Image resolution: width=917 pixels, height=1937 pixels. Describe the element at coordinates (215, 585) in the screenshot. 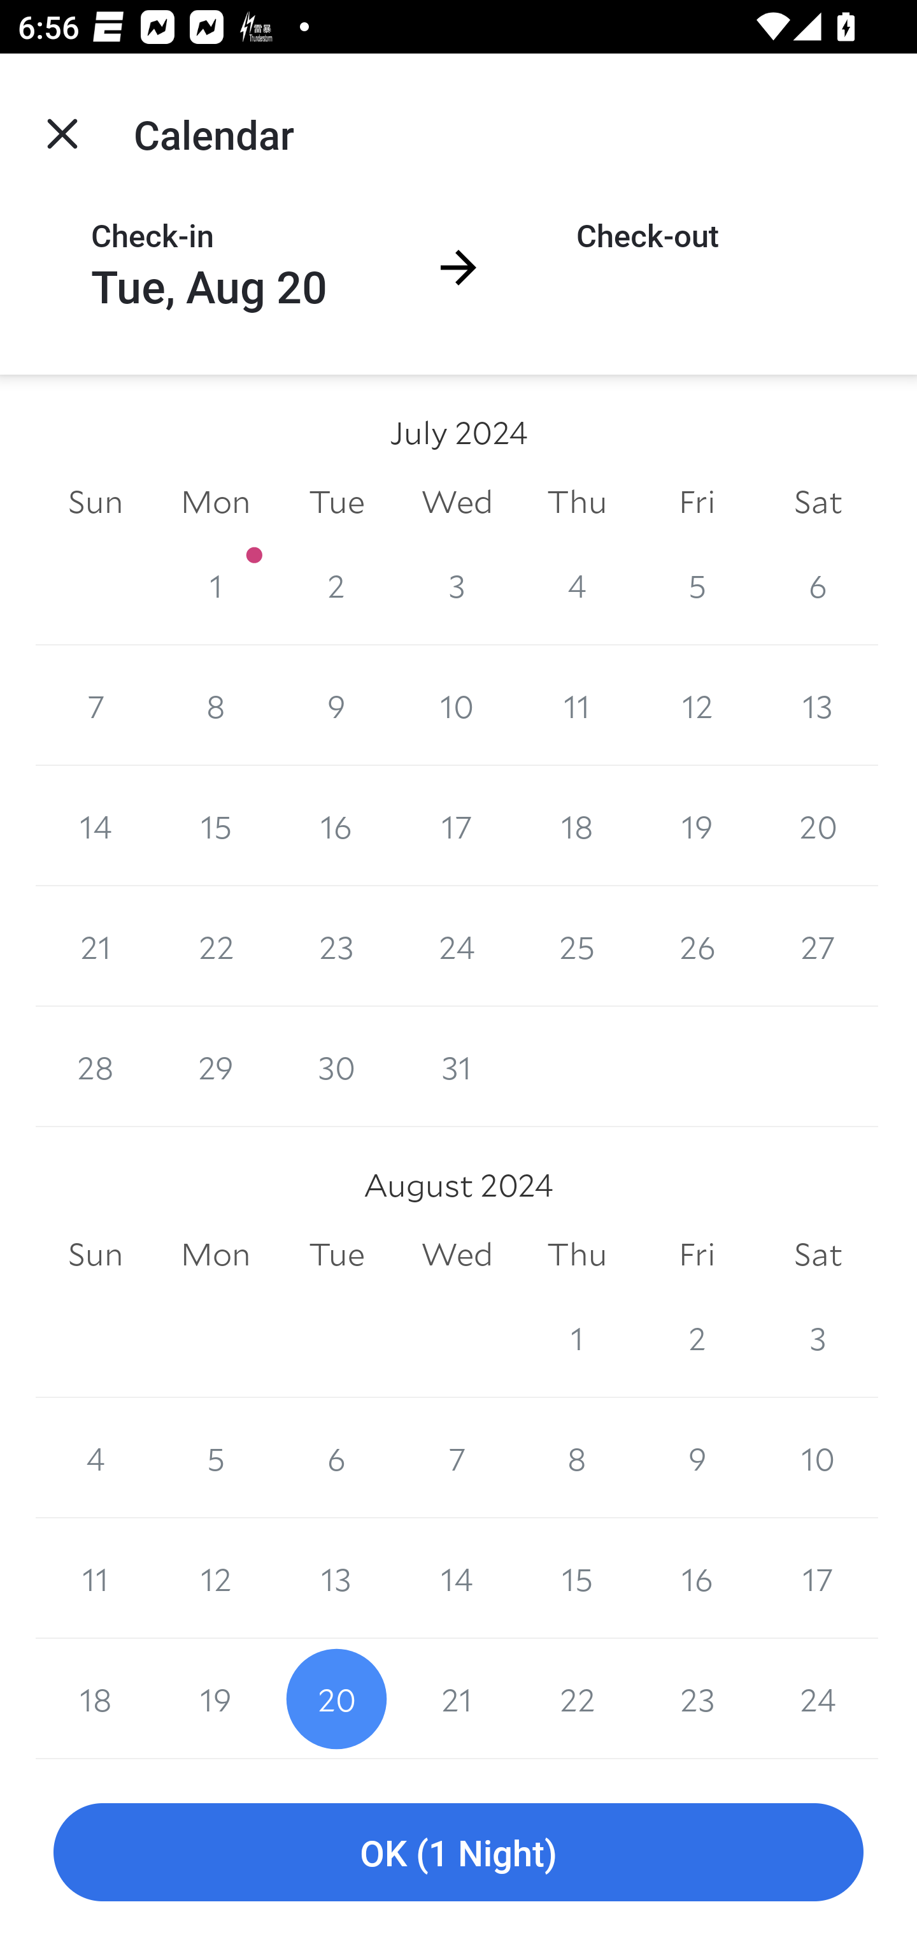

I see `1 1 July 2024` at that location.